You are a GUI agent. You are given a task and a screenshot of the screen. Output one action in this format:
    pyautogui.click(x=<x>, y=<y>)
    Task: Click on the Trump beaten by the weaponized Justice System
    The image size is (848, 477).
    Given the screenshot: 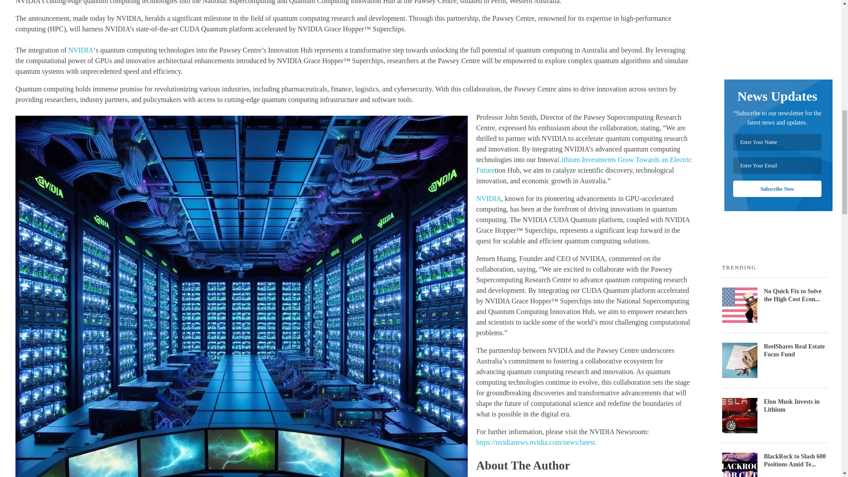 What is the action you would take?
    pyautogui.click(x=488, y=198)
    